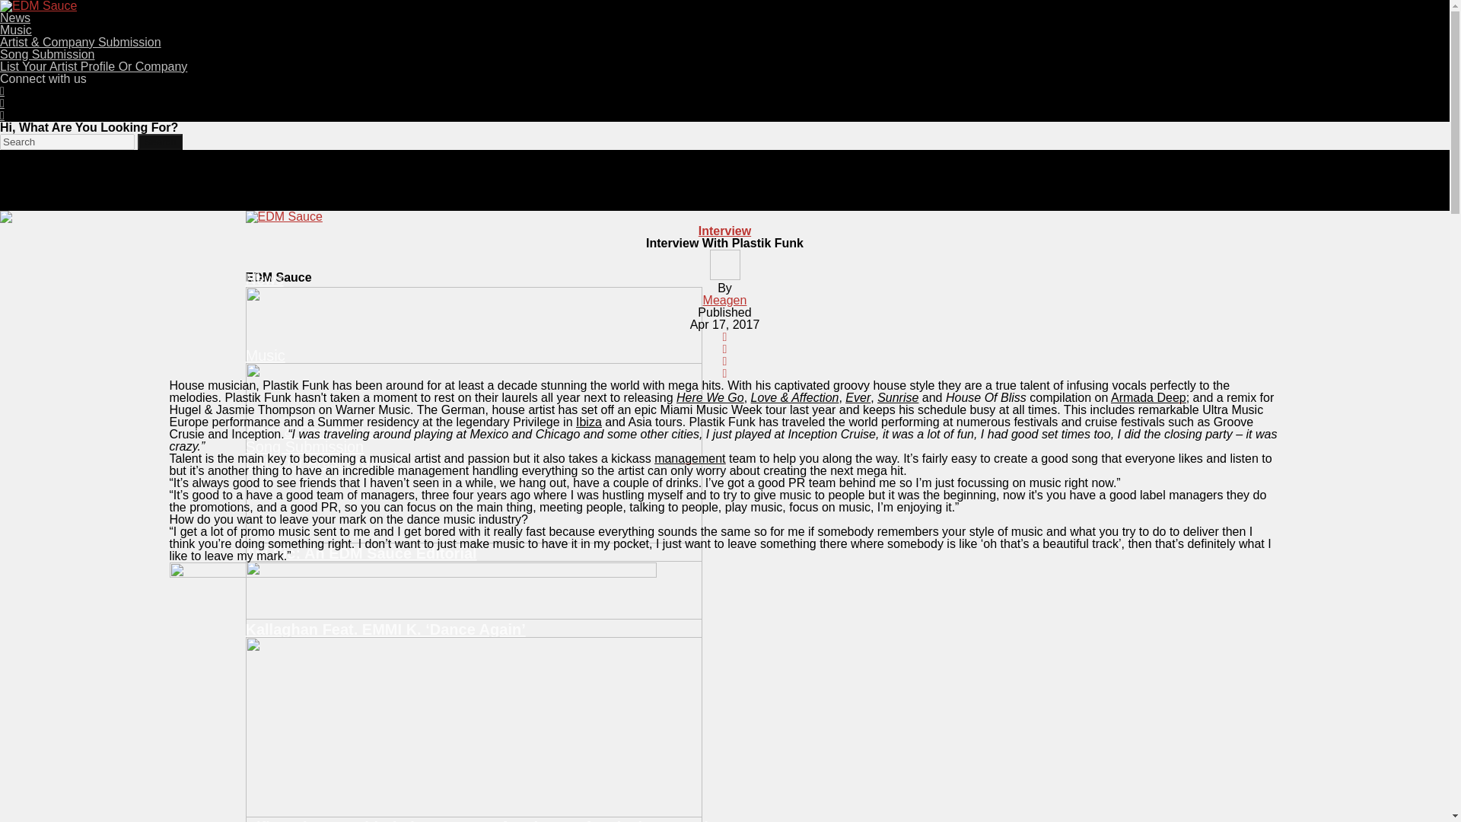  I want to click on Search, so click(67, 142).